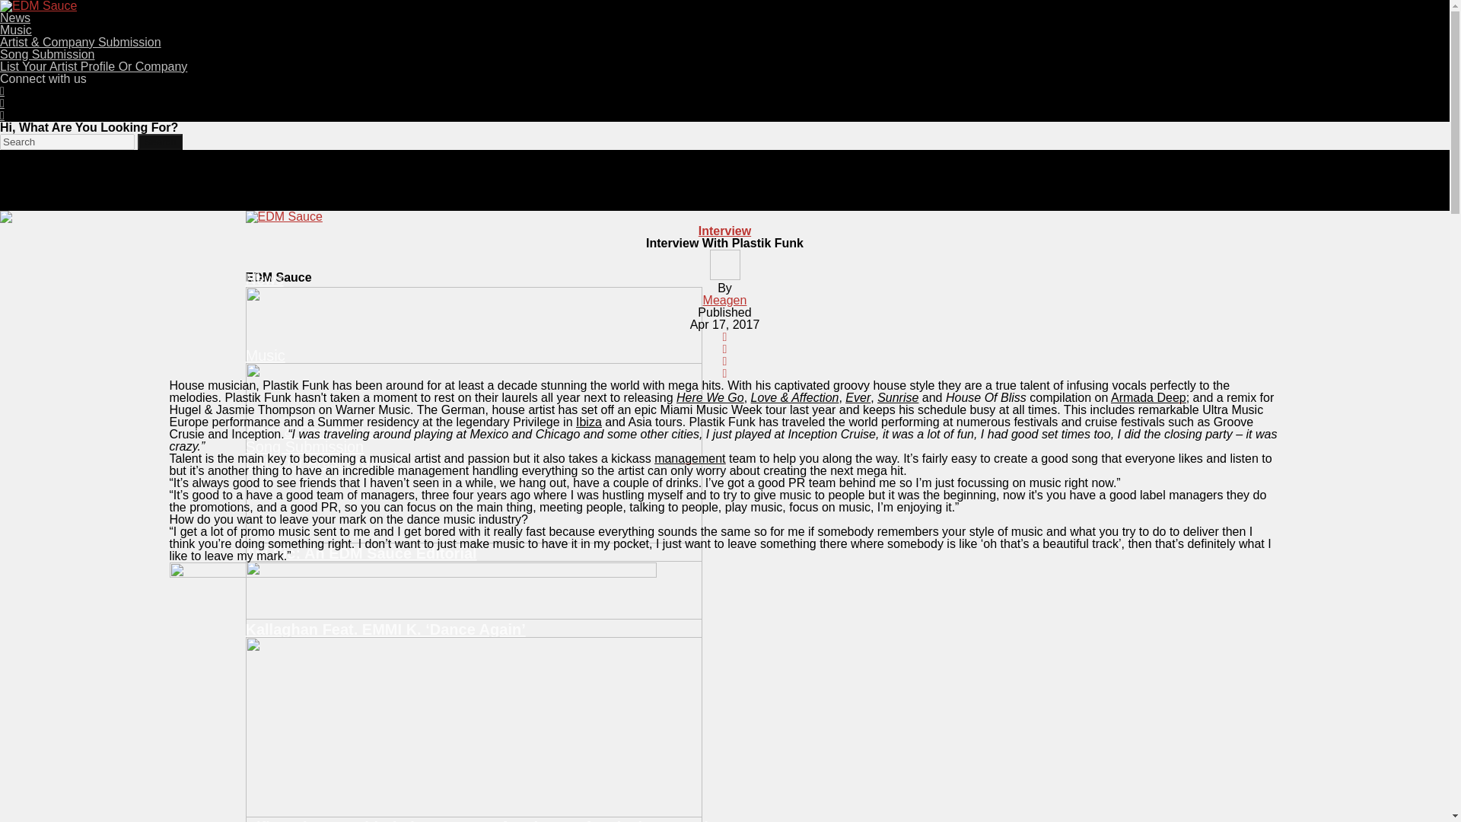  I want to click on Search, so click(67, 142).